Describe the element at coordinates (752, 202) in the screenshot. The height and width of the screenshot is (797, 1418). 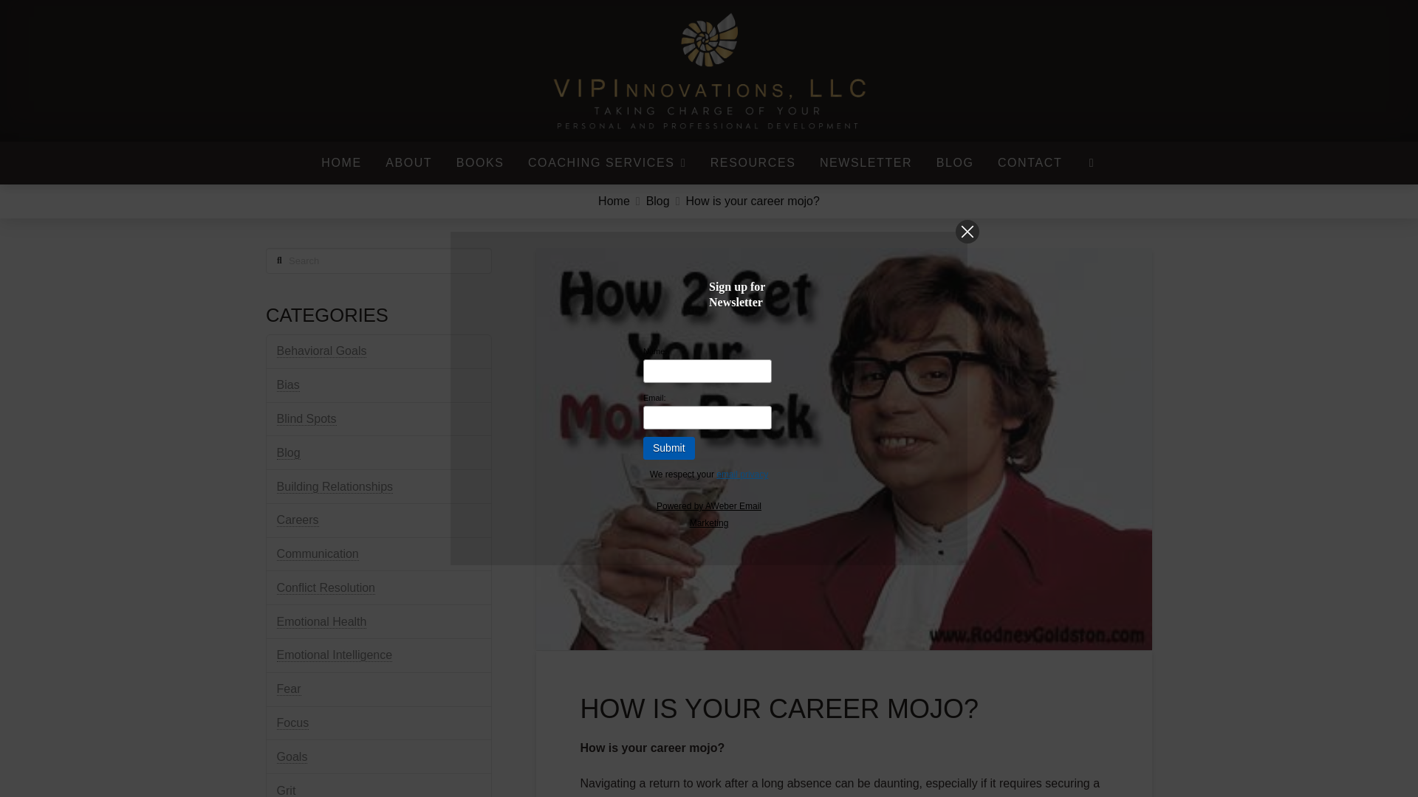
I see `How is your career mojo?` at that location.